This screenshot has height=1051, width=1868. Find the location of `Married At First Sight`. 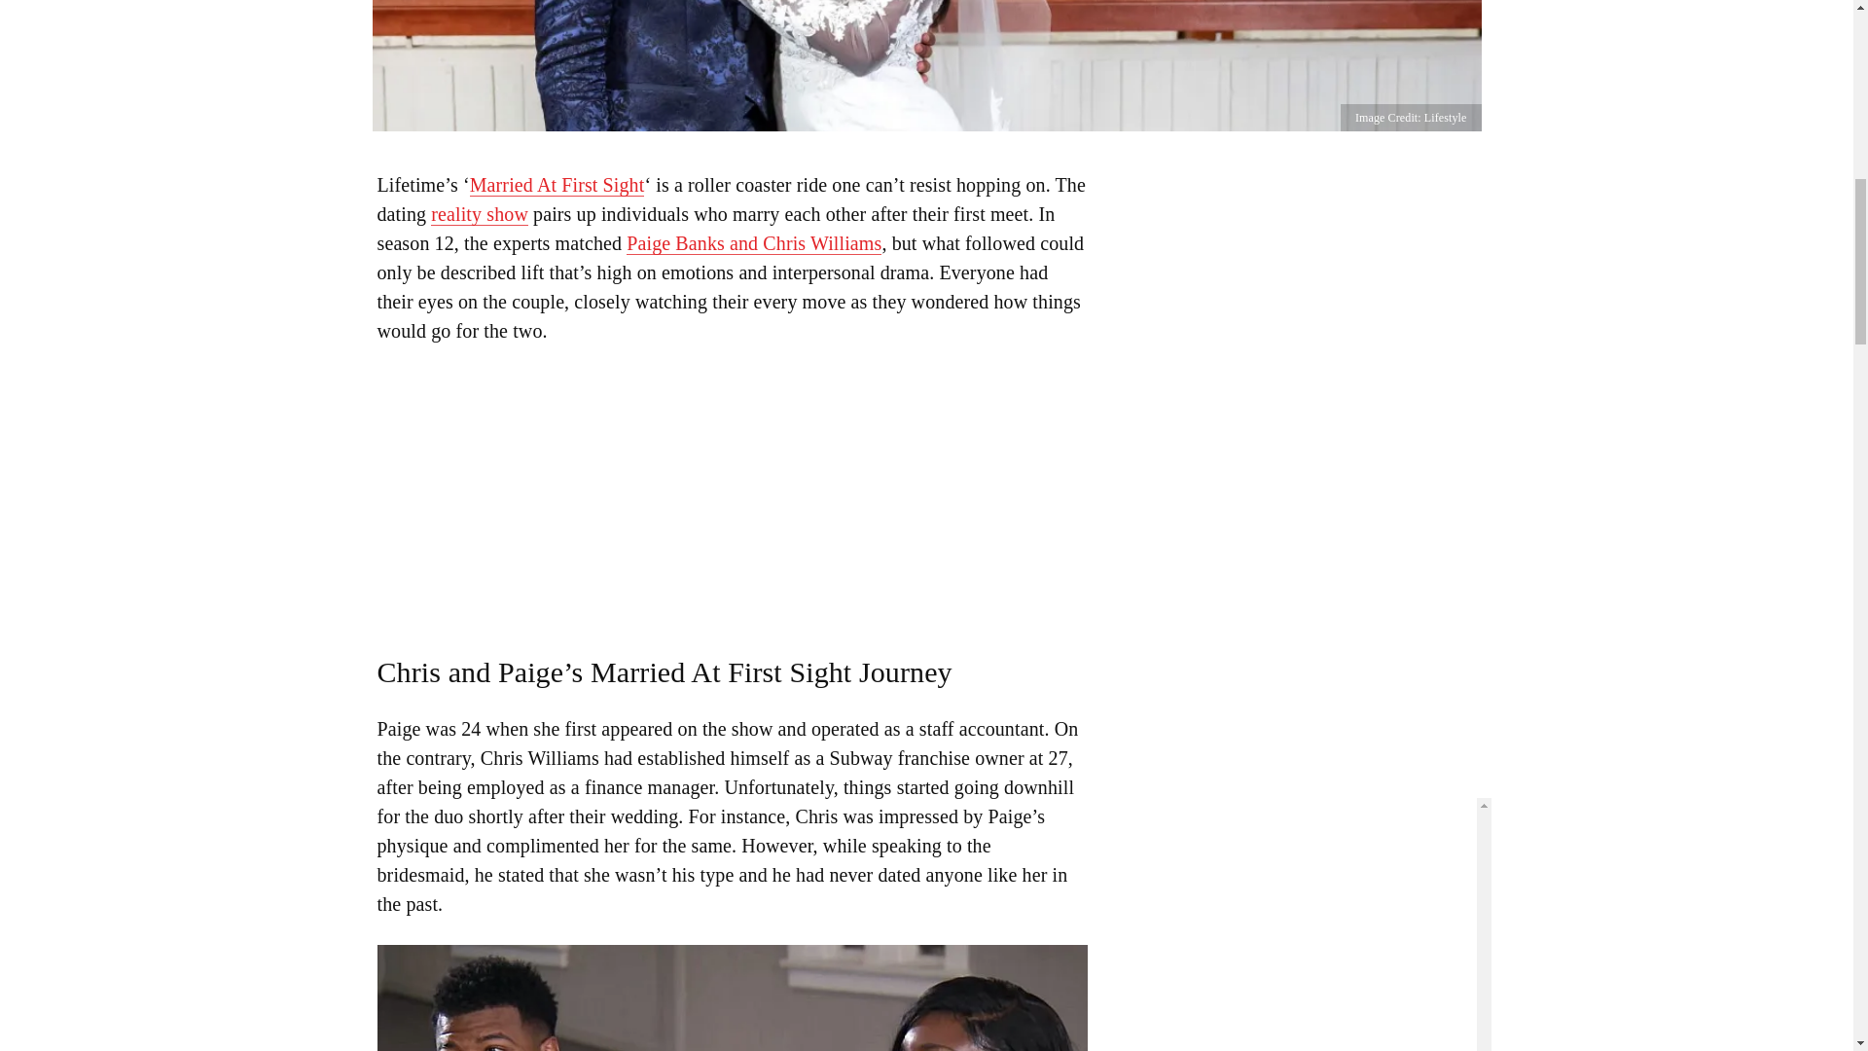

Married At First Sight is located at coordinates (557, 185).